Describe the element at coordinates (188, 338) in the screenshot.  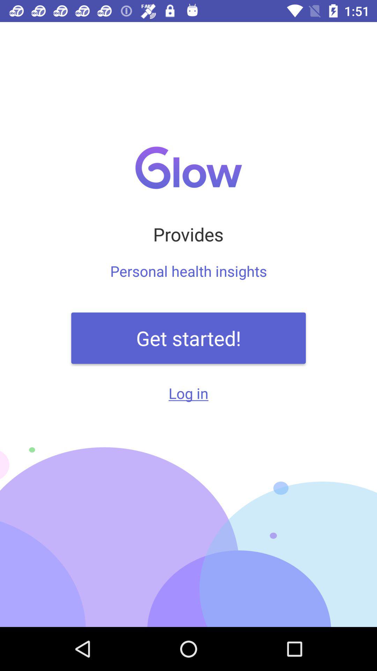
I see `tap the item below the a shared journey item` at that location.